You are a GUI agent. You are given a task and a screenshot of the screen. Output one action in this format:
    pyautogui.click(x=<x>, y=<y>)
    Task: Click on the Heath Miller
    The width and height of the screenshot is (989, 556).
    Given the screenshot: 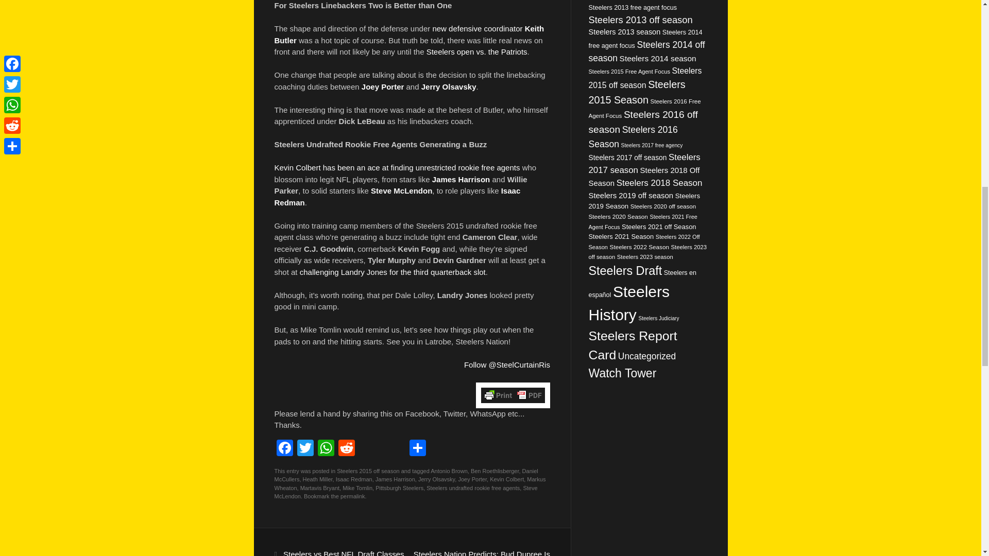 What is the action you would take?
    pyautogui.click(x=317, y=479)
    